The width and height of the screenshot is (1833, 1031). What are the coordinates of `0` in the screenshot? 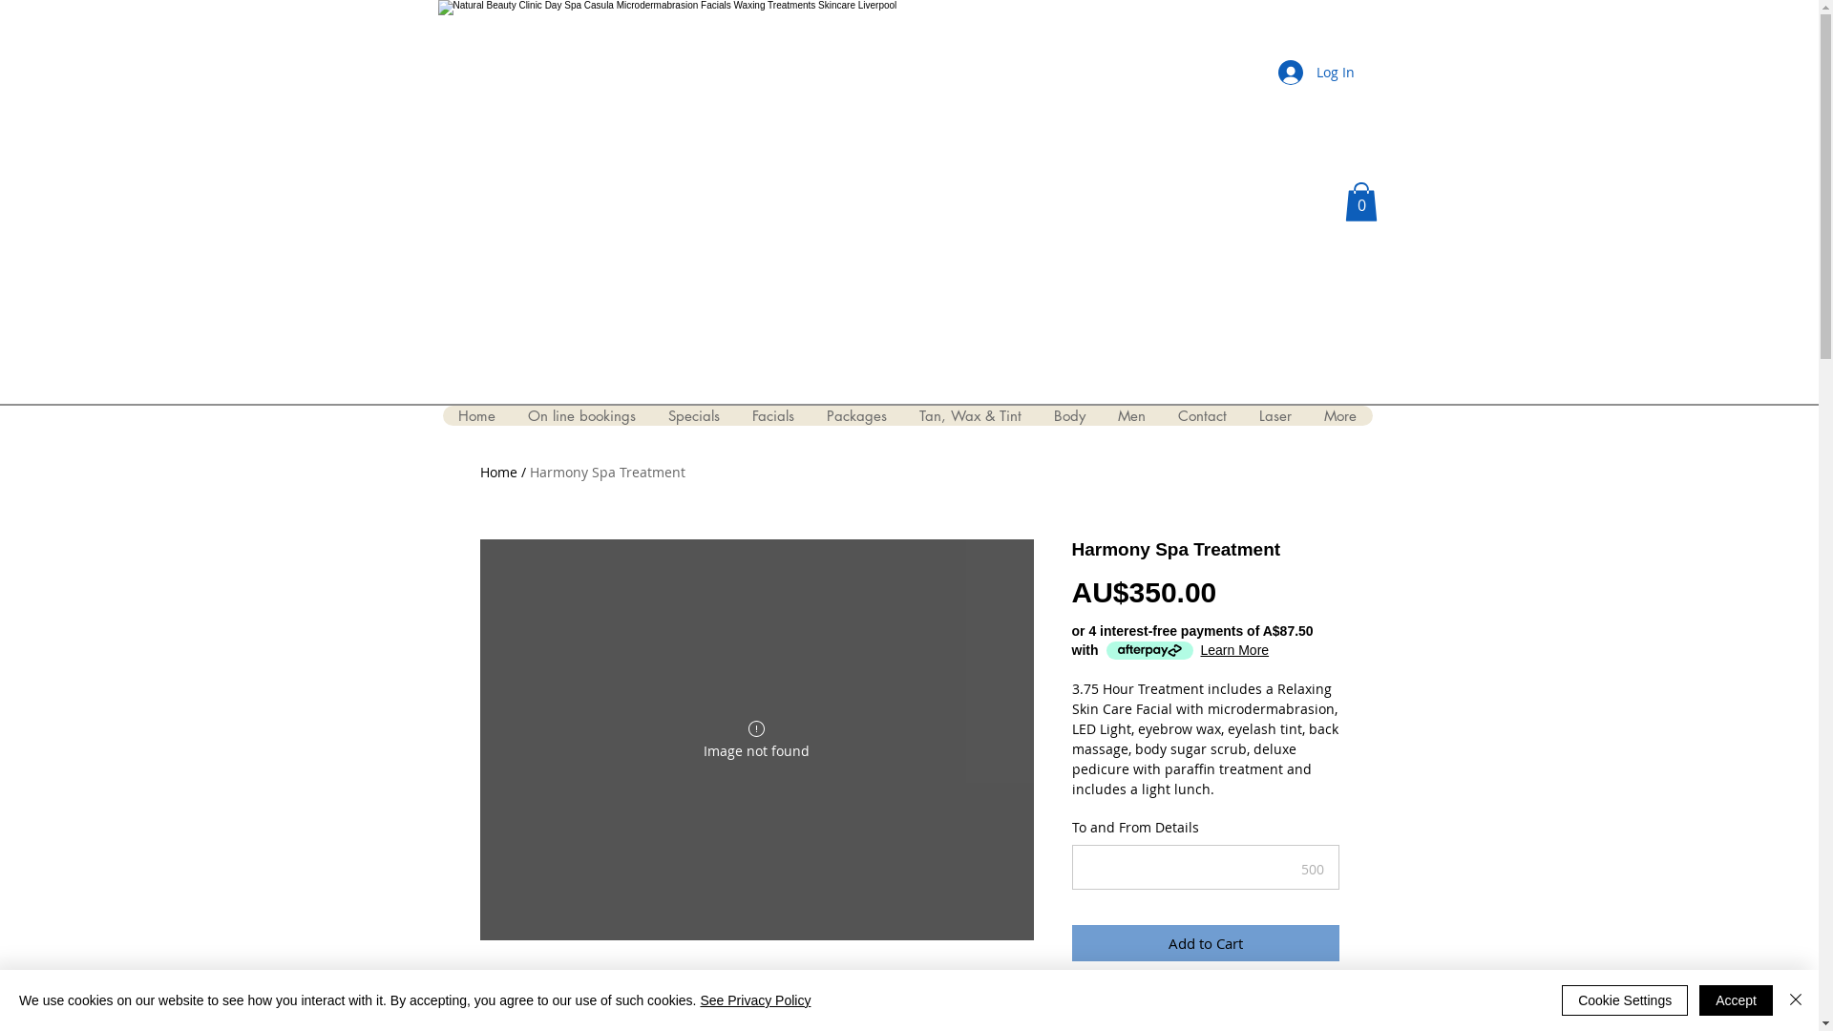 It's located at (1360, 202).